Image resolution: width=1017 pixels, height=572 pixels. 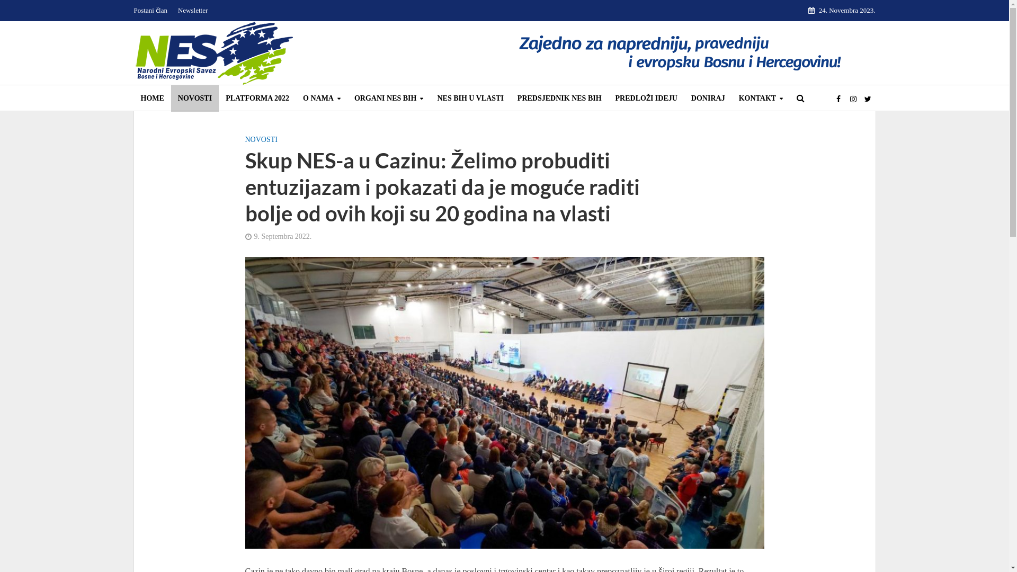 I want to click on NOVOSTI, so click(x=195, y=99).